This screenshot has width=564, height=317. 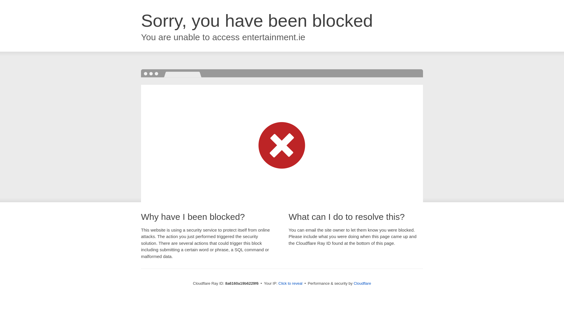 I want to click on Click to reveal, so click(x=290, y=284).